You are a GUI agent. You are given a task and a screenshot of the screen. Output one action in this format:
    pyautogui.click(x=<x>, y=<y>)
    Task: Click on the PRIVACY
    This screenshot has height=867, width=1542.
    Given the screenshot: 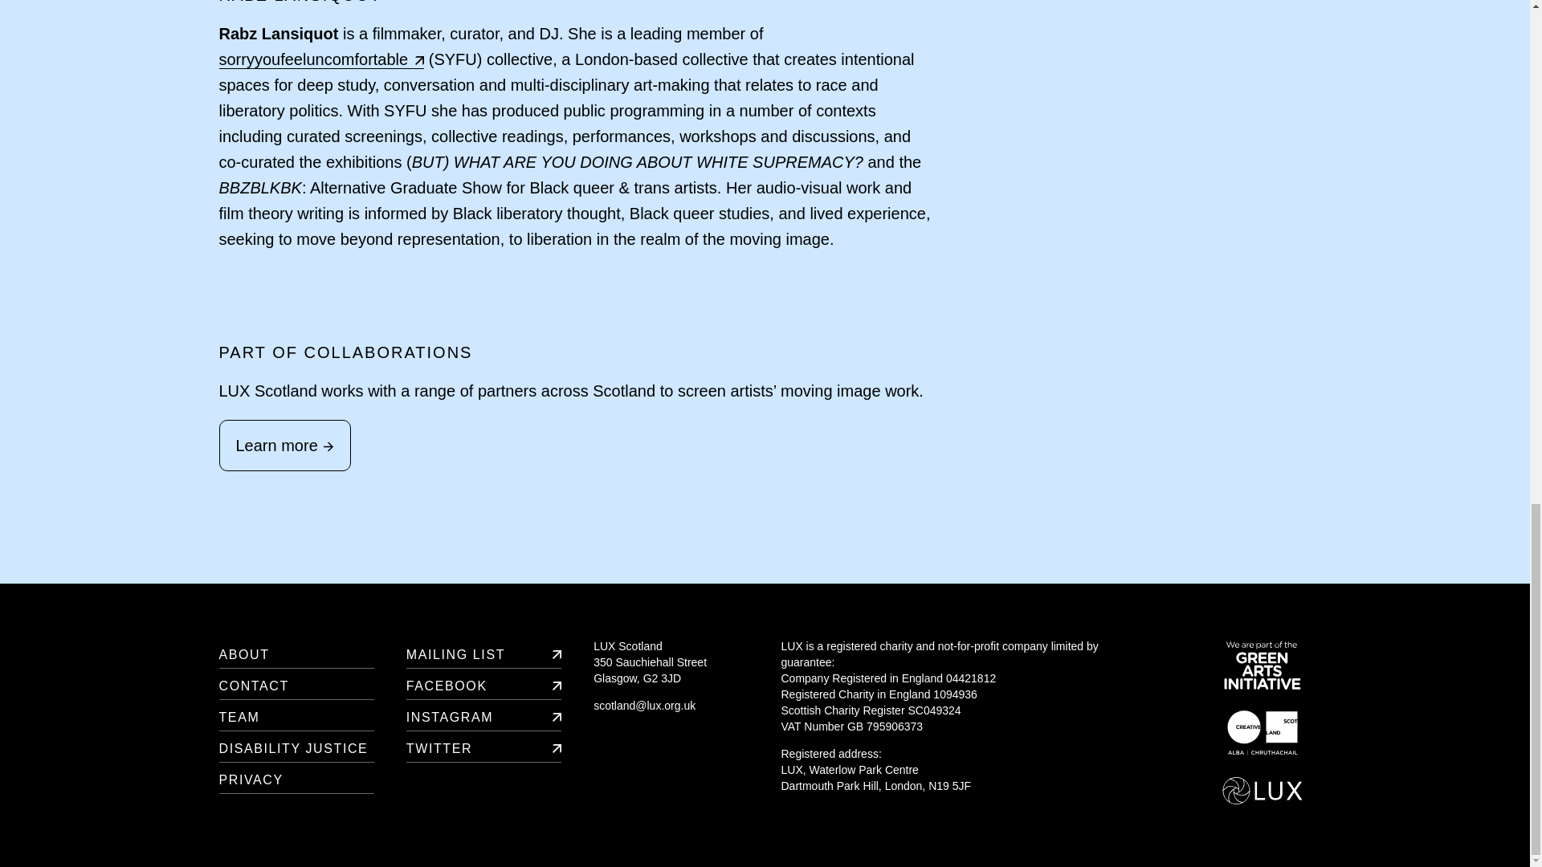 What is the action you would take?
    pyautogui.click(x=296, y=779)
    